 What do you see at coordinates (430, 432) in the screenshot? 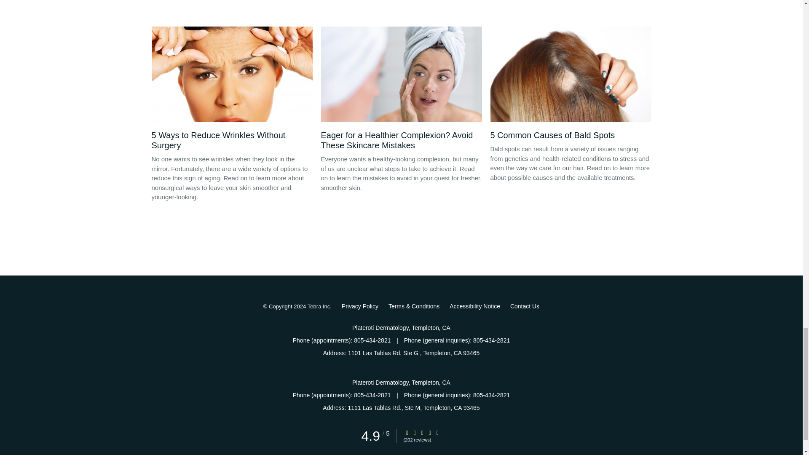
I see `Star Rating` at bounding box center [430, 432].